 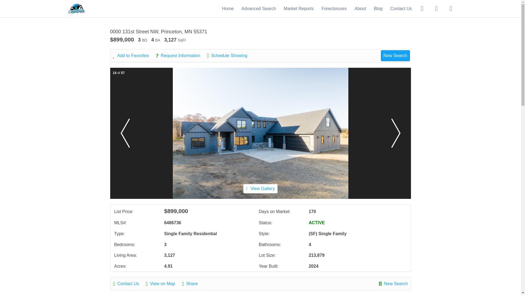 I want to click on Market Reports, so click(x=299, y=8).